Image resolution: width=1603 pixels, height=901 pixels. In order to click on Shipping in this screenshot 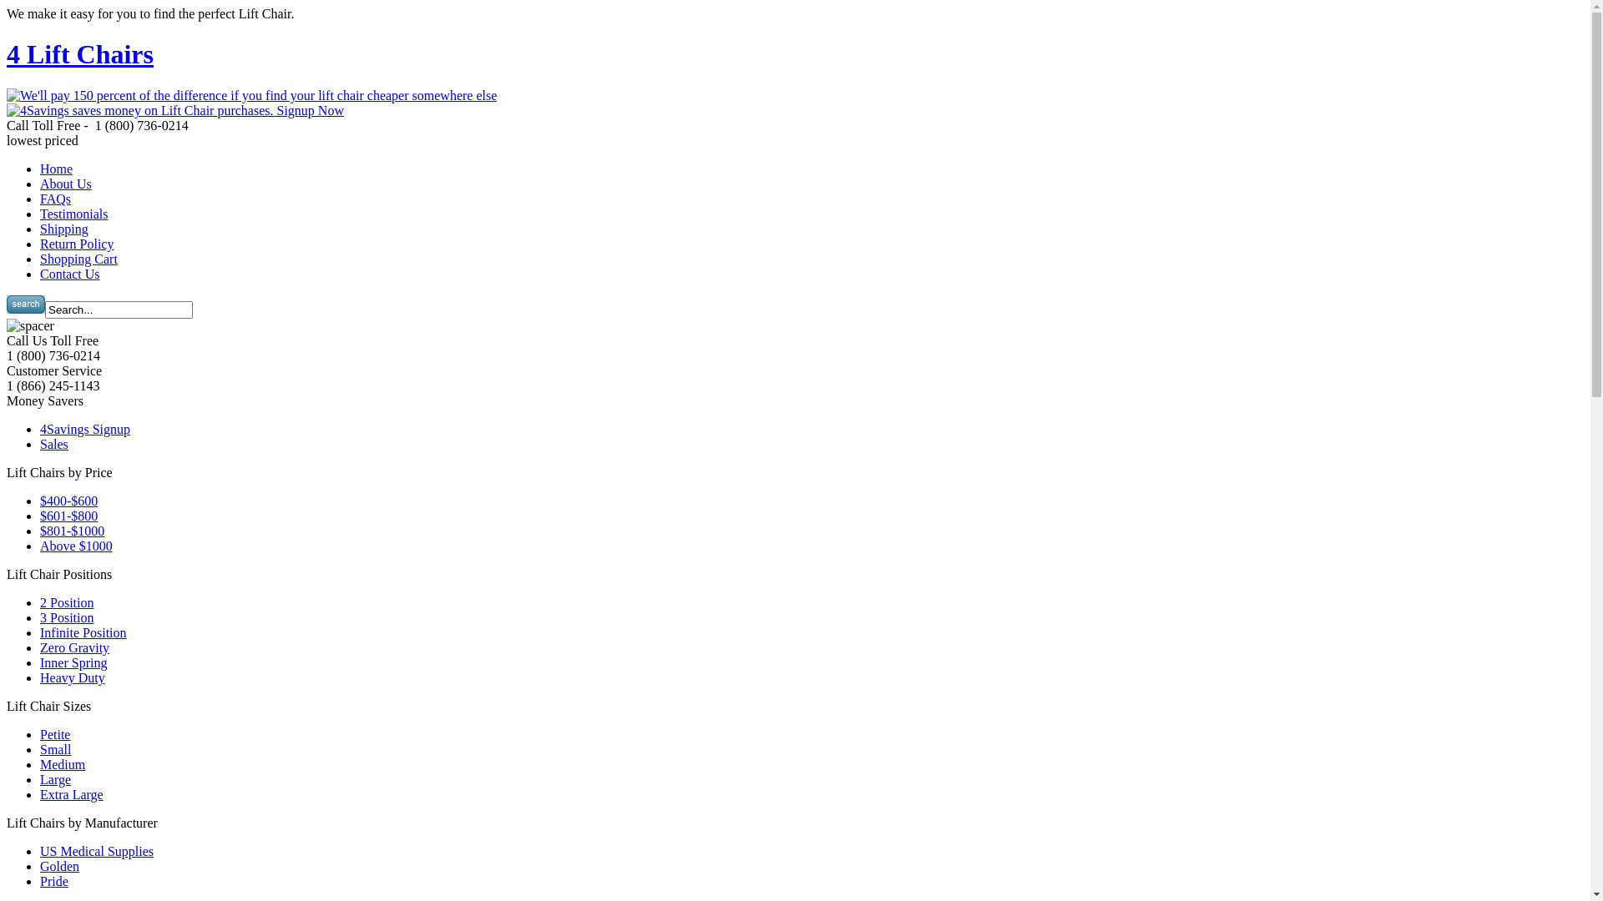, I will do `click(64, 229)`.